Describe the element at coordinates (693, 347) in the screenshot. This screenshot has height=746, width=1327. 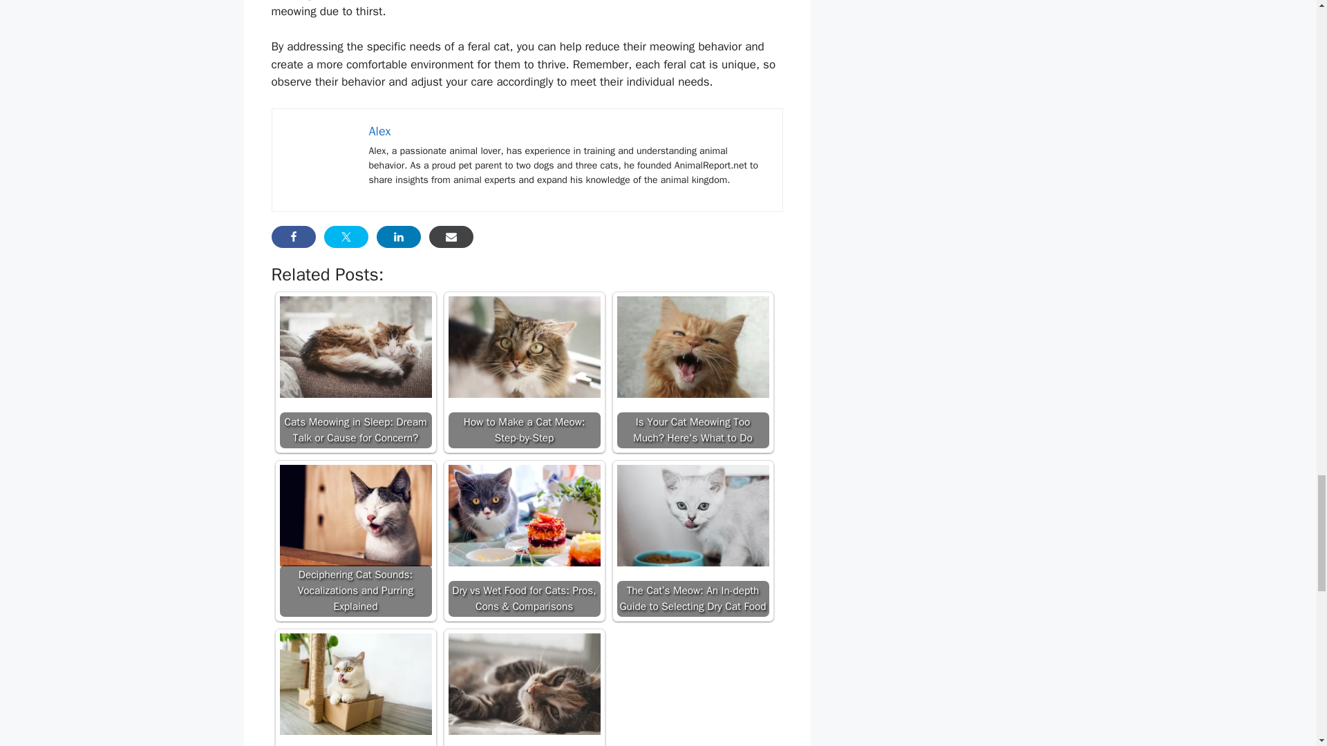
I see `Is Your Cat Meowing Too Much? Here's What to Do` at that location.